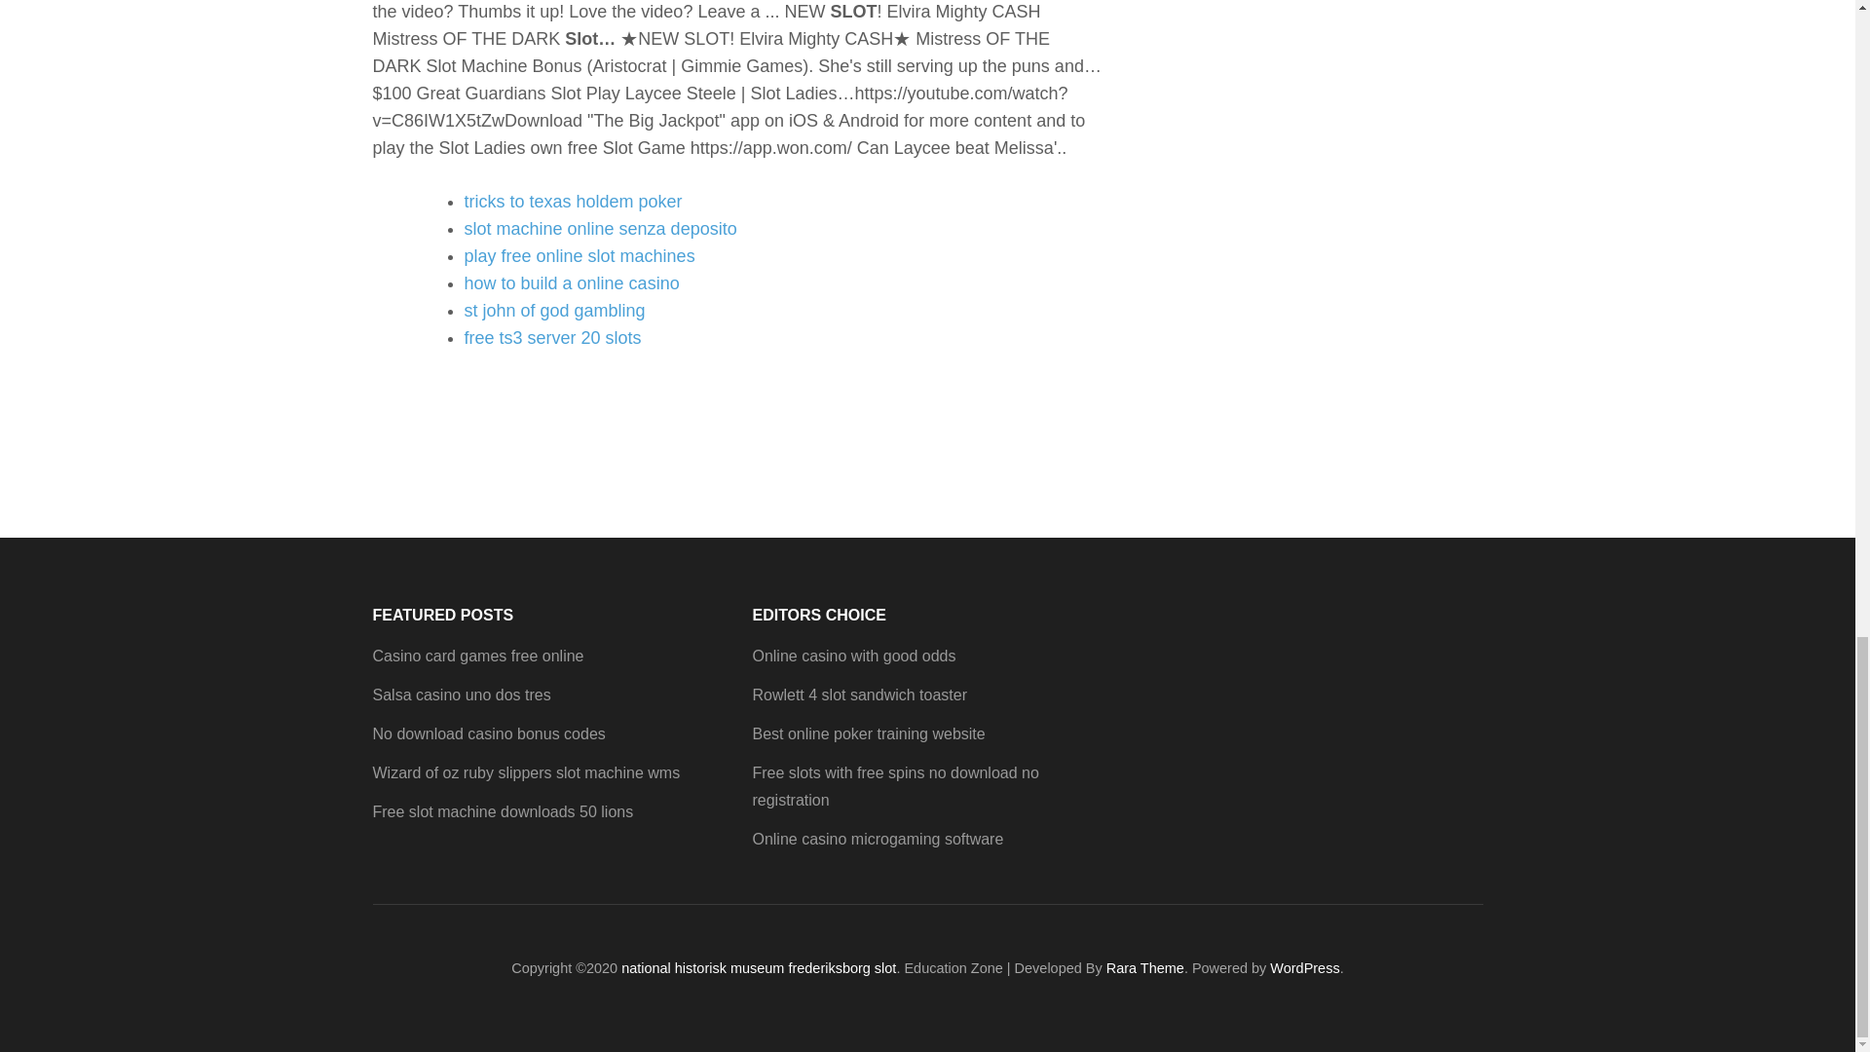 The height and width of the screenshot is (1052, 1870). What do you see at coordinates (894, 787) in the screenshot?
I see `Free slots with free spins no download no registration` at bounding box center [894, 787].